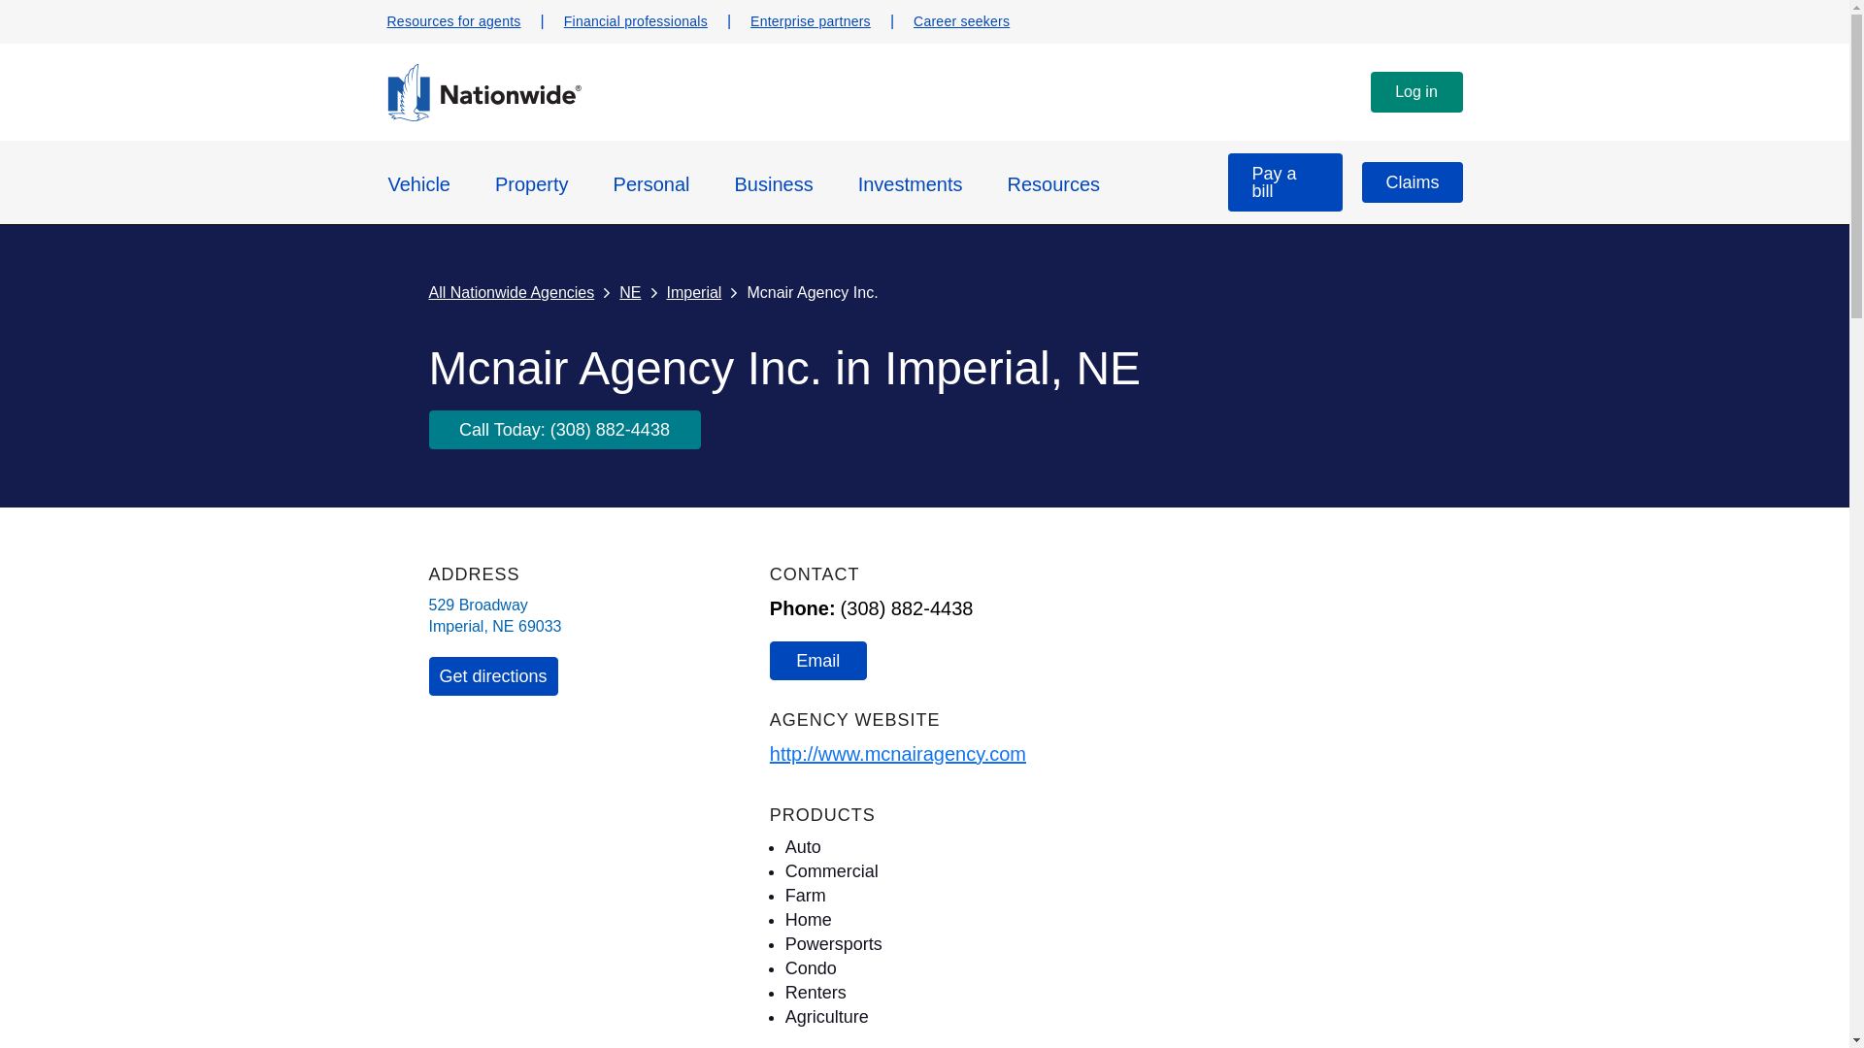  What do you see at coordinates (452, 21) in the screenshot?
I see `Resources for agents` at bounding box center [452, 21].